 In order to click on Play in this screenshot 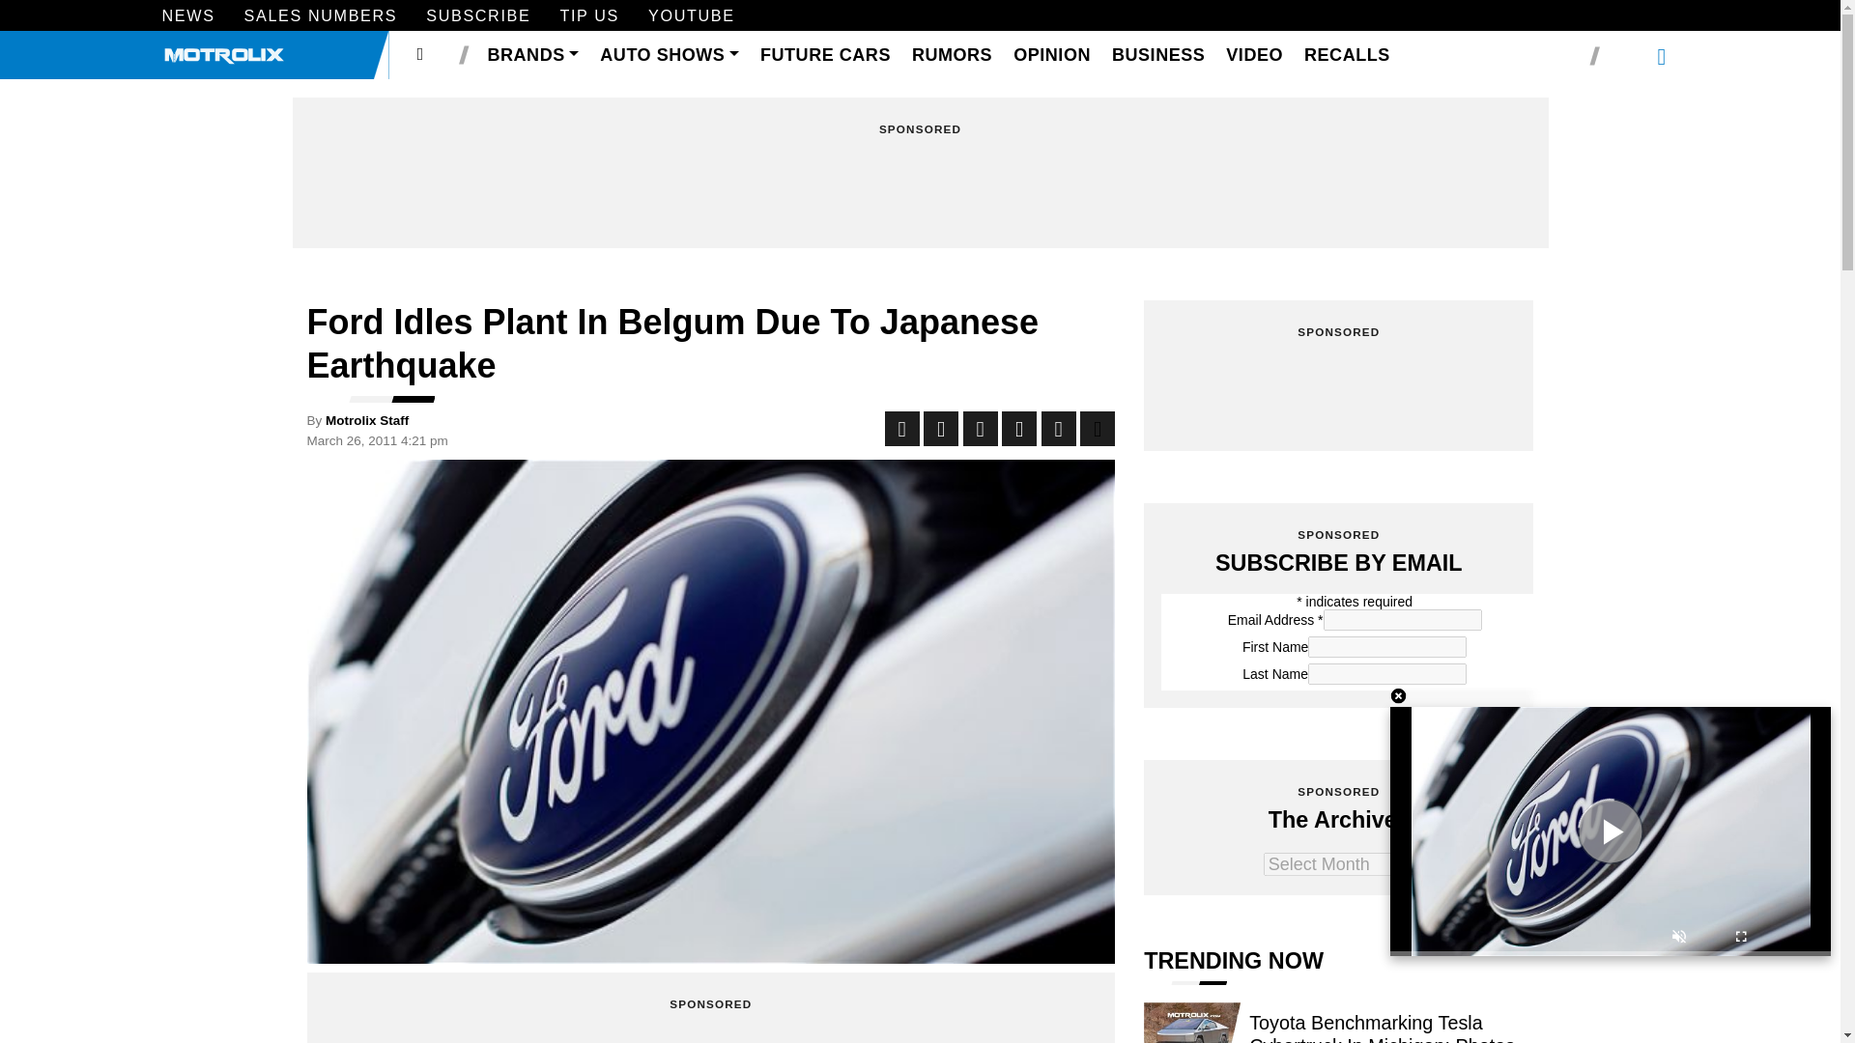, I will do `click(1610, 831)`.